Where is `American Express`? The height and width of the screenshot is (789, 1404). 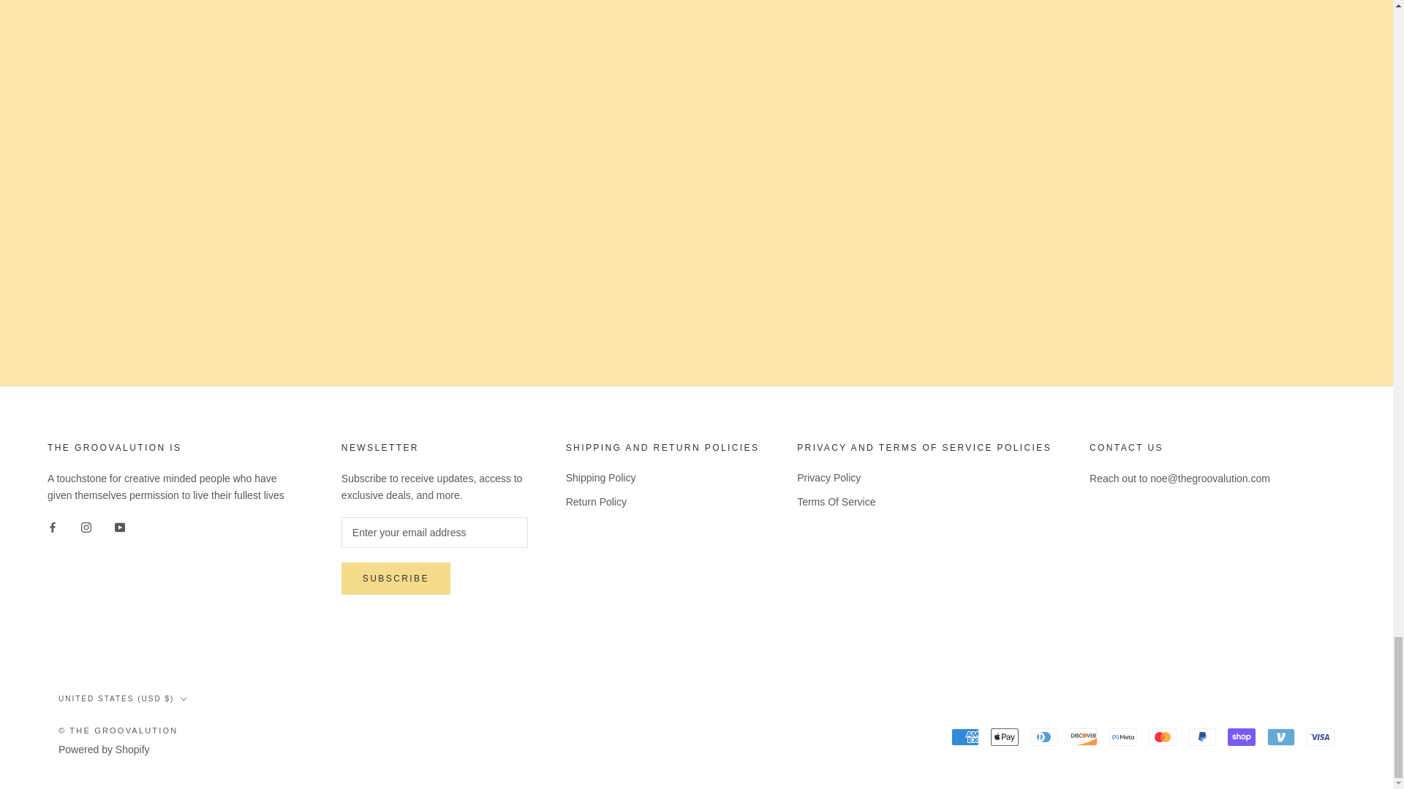
American Express is located at coordinates (965, 736).